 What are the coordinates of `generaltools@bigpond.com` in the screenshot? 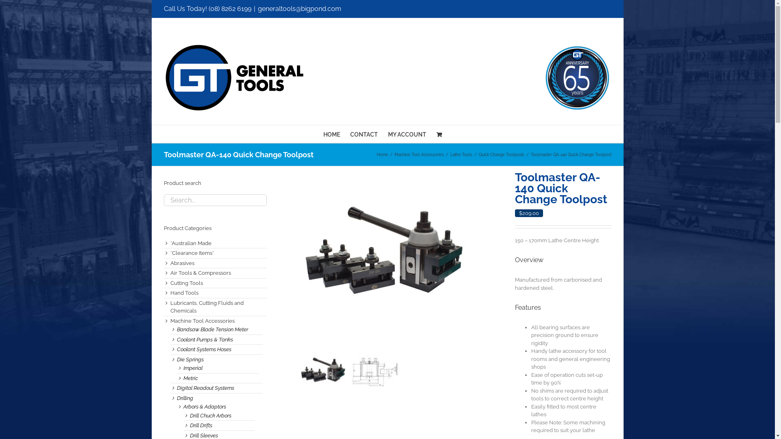 It's located at (299, 9).